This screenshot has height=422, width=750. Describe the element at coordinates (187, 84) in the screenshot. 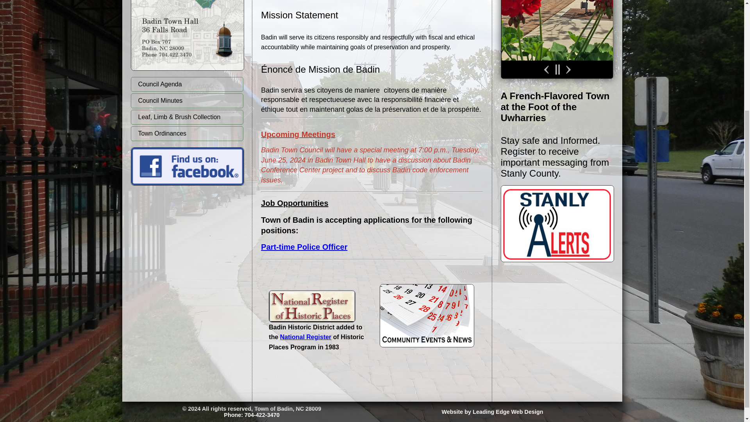

I see `Council Agenda` at that location.